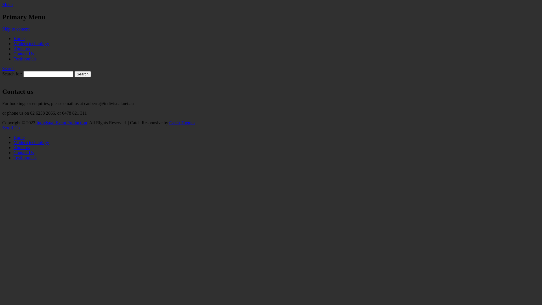 The height and width of the screenshot is (305, 542). What do you see at coordinates (31, 142) in the screenshot?
I see `Modern technology` at bounding box center [31, 142].